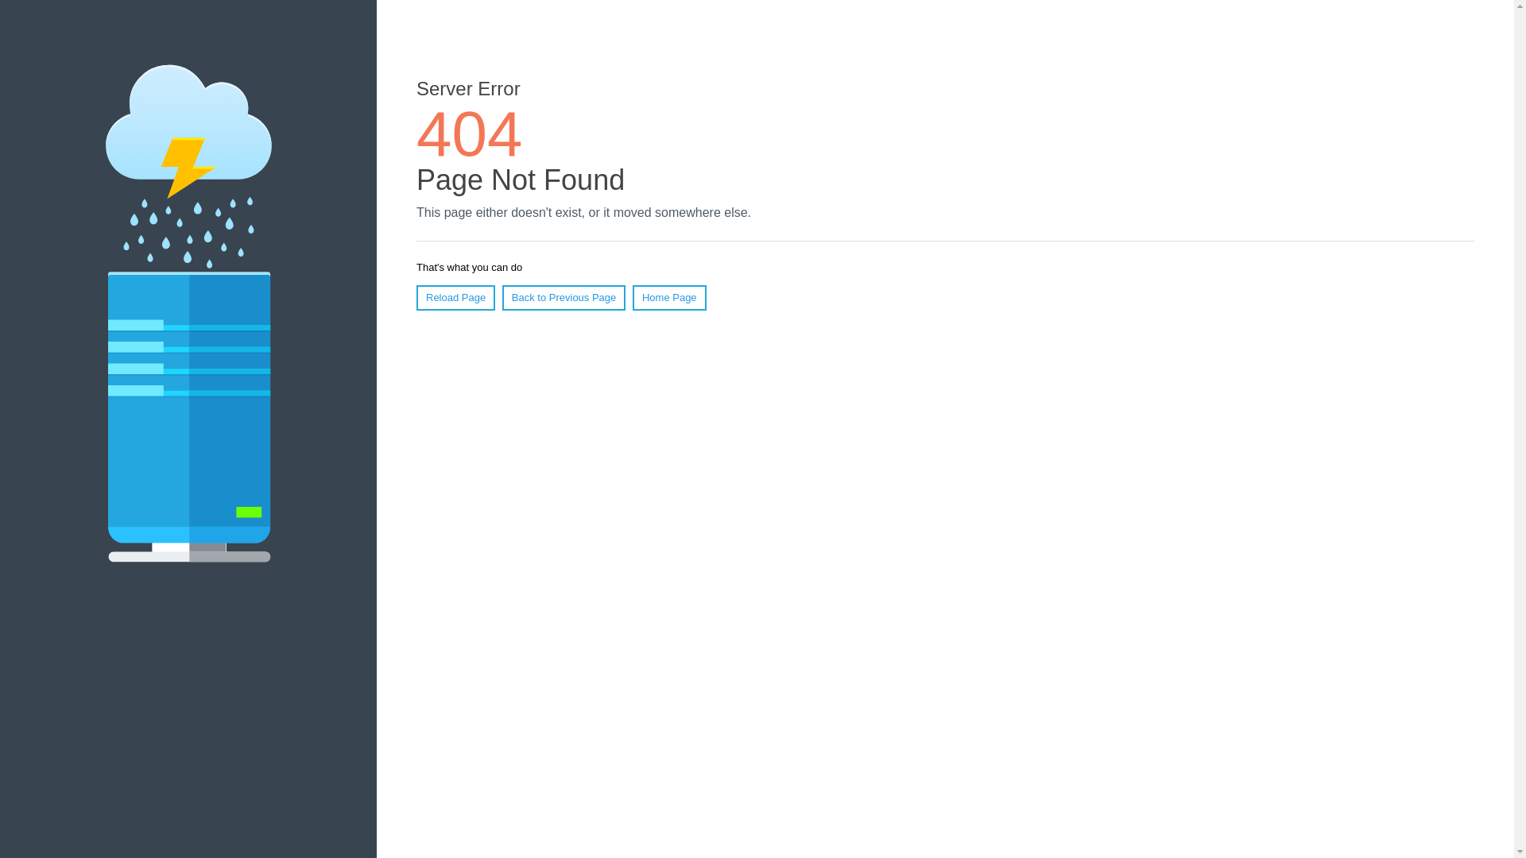 Image resolution: width=1526 pixels, height=858 pixels. I want to click on Home Page, so click(669, 297).